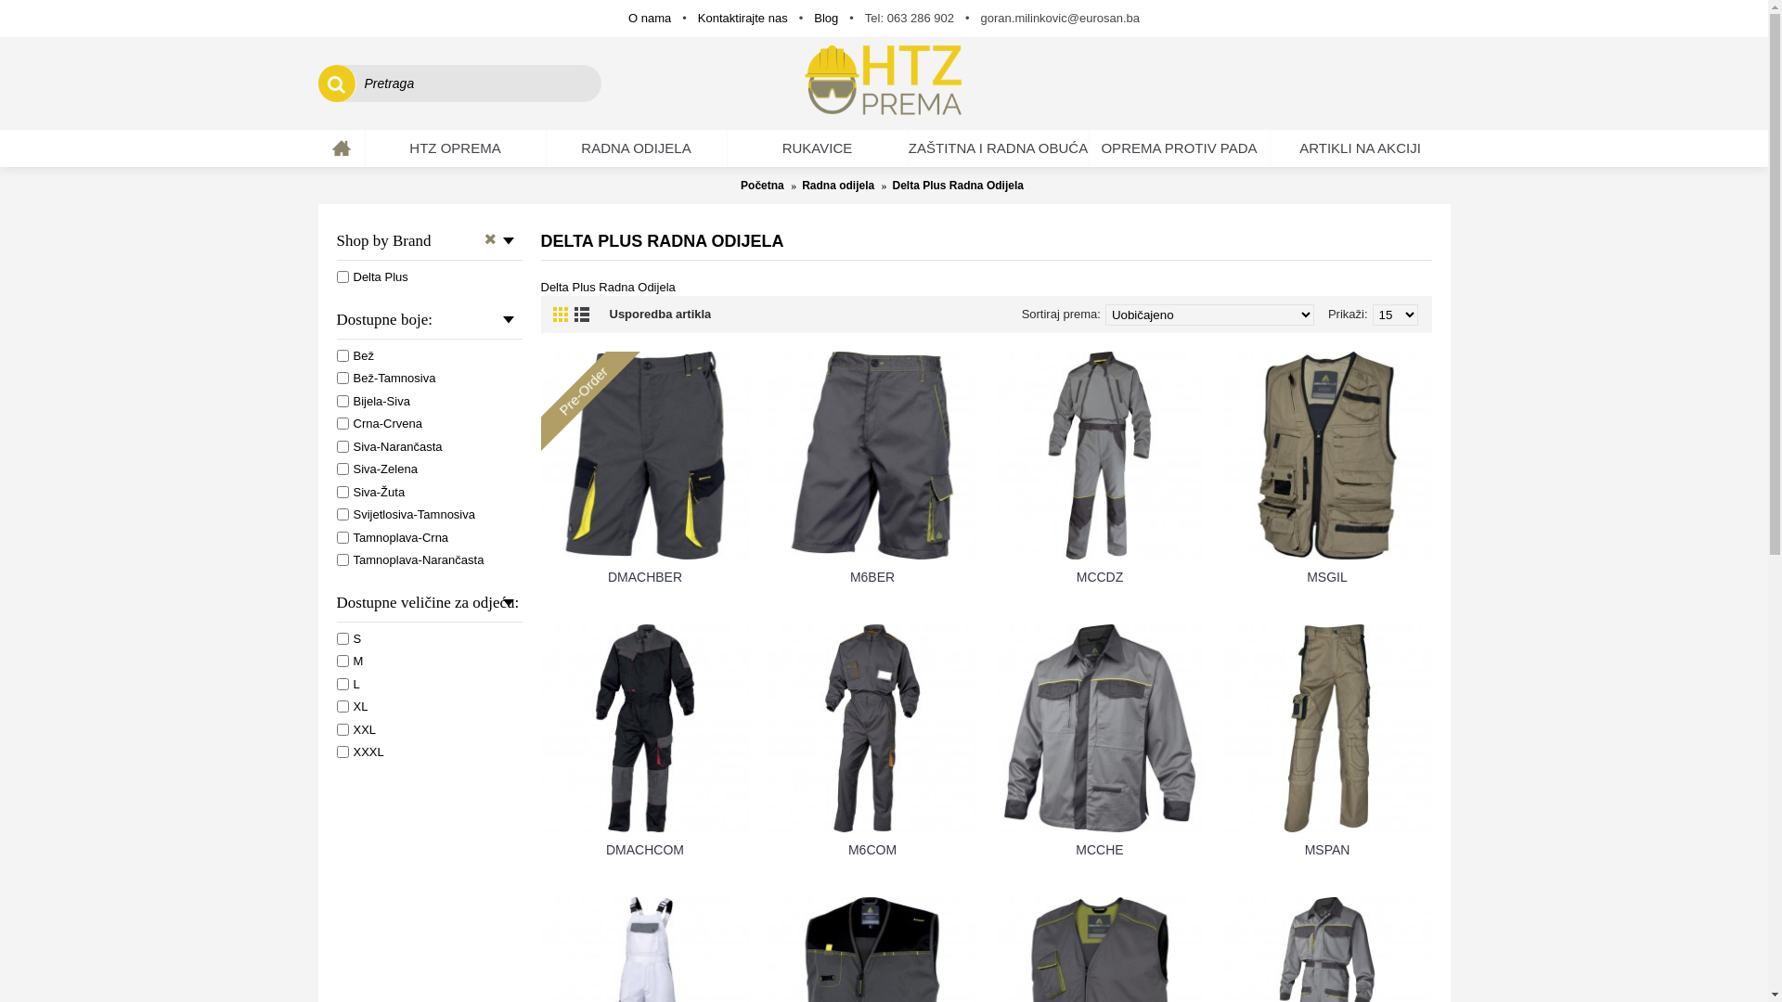  What do you see at coordinates (838, 186) in the screenshot?
I see `Radna odijela` at bounding box center [838, 186].